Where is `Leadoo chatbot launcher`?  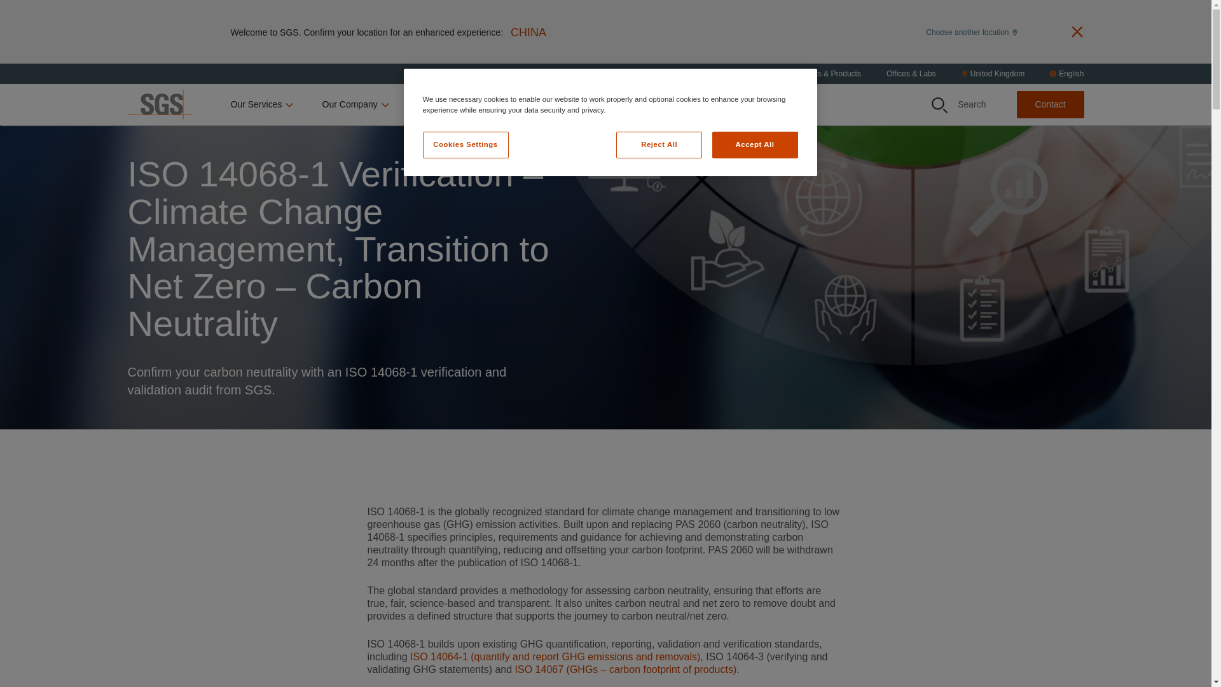 Leadoo chatbot launcher is located at coordinates (1180, 656).